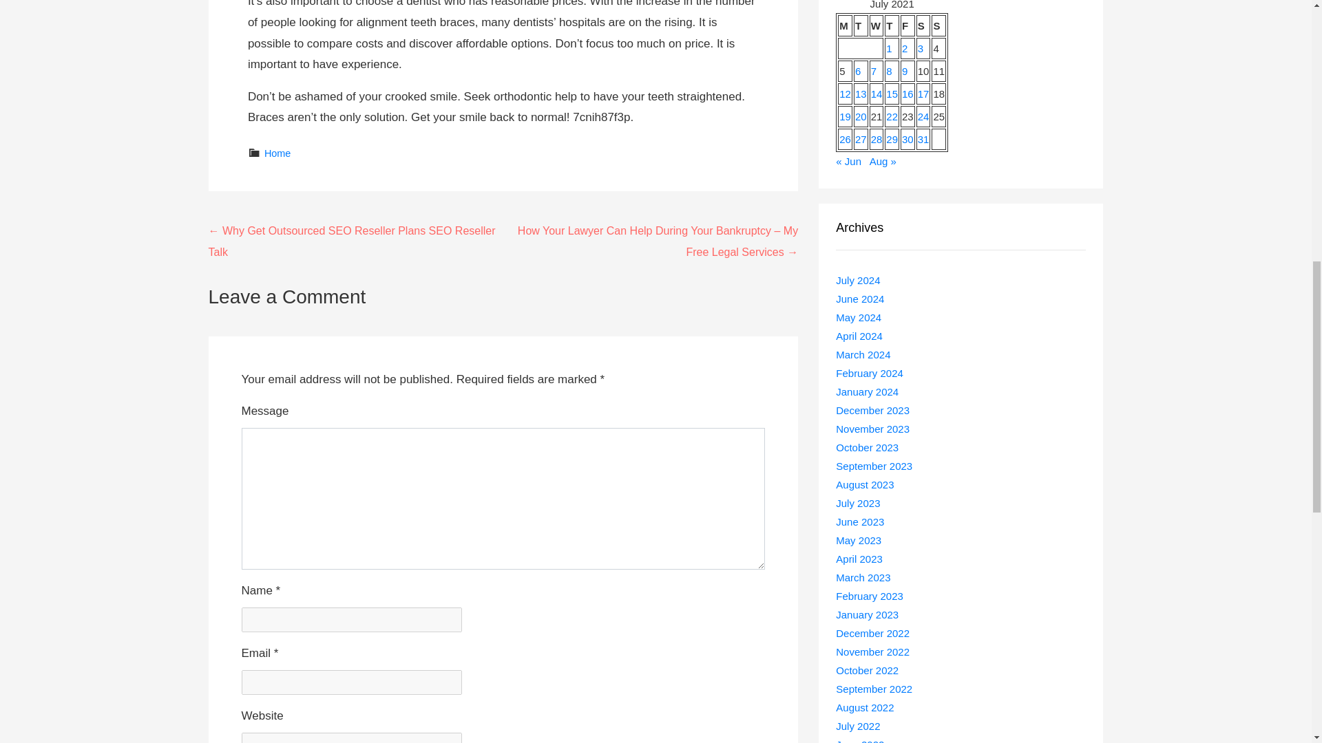  Describe the element at coordinates (923, 94) in the screenshot. I see `17` at that location.